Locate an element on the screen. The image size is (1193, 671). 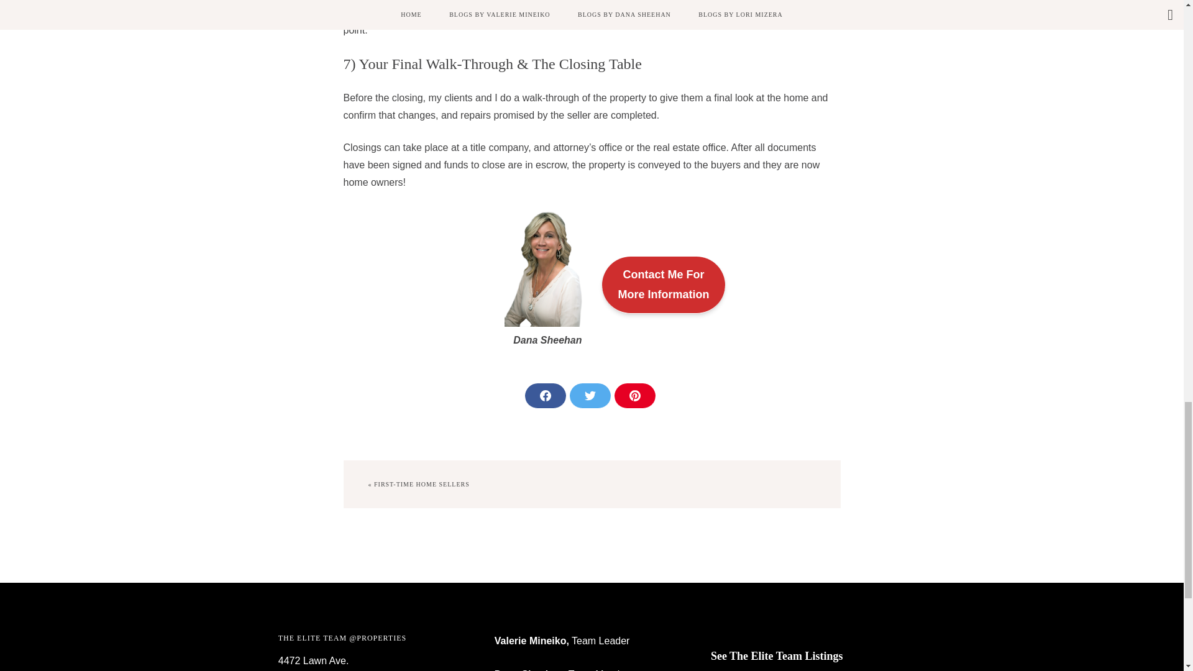
Share on Pinterest is located at coordinates (589, 395).